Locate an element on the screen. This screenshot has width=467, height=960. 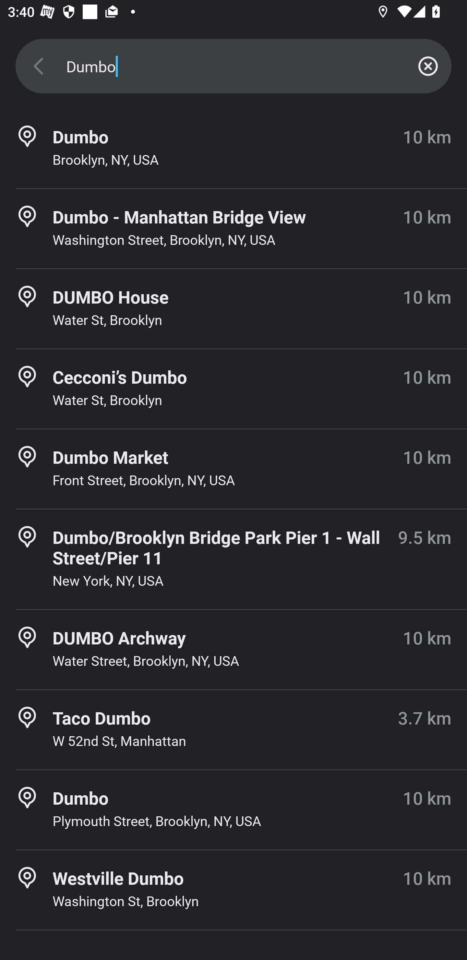
Cecconi’s Dumbo 10 km Water St, Brooklyn is located at coordinates (233, 389).